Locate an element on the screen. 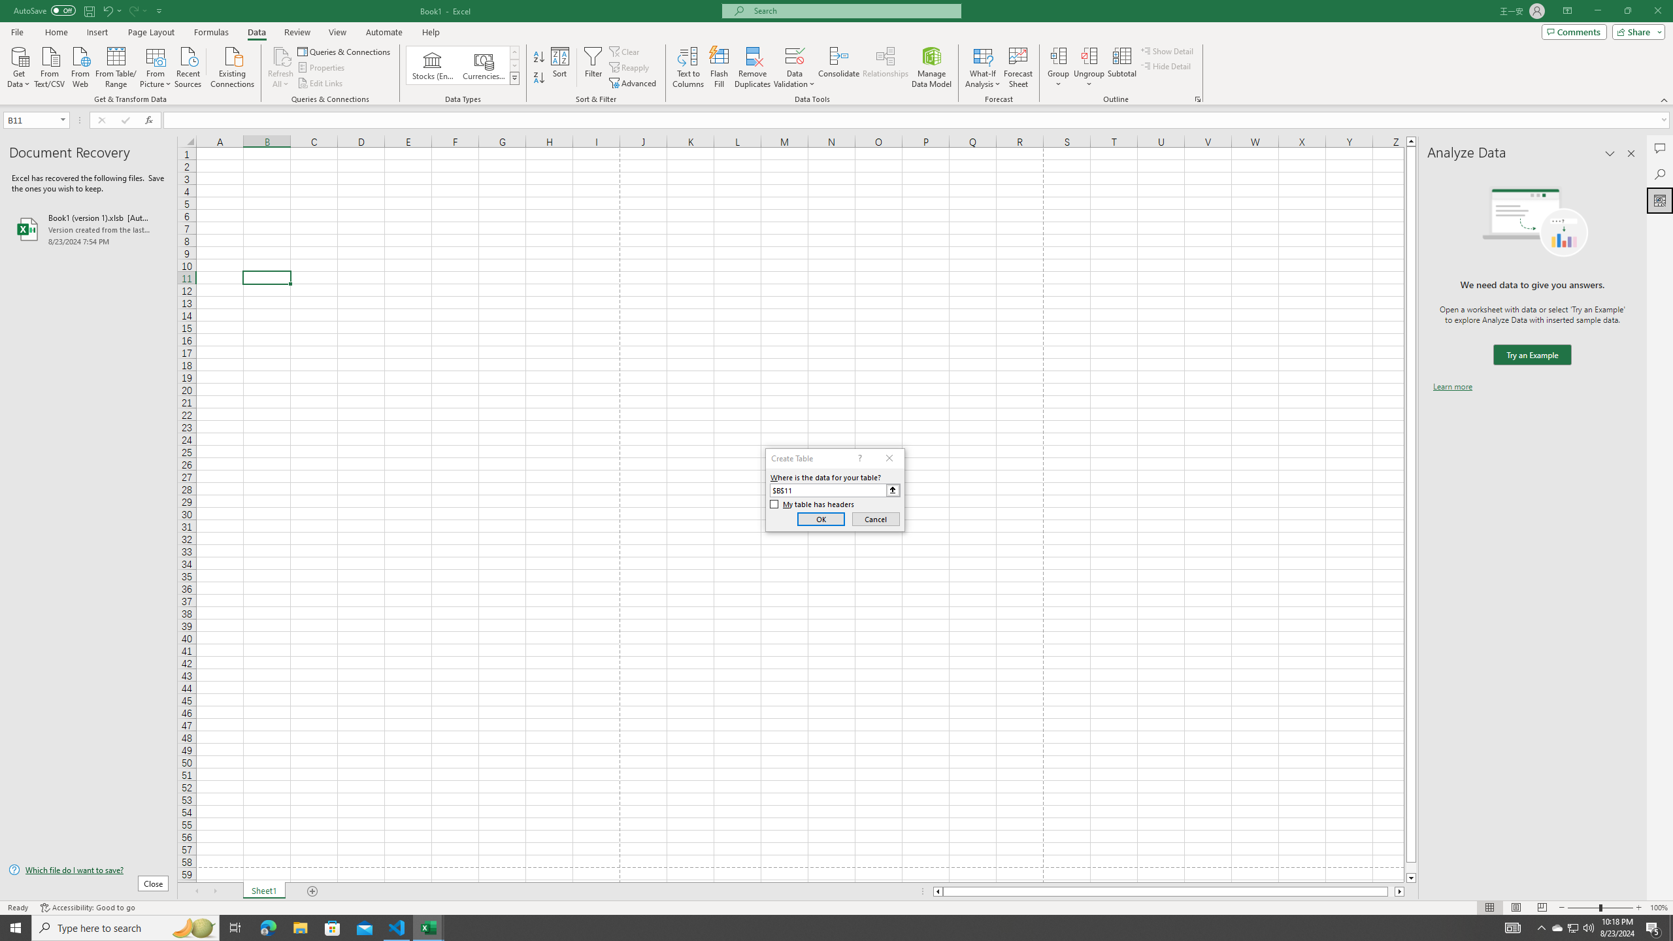 The width and height of the screenshot is (1673, 941). Data Types is located at coordinates (515, 78).